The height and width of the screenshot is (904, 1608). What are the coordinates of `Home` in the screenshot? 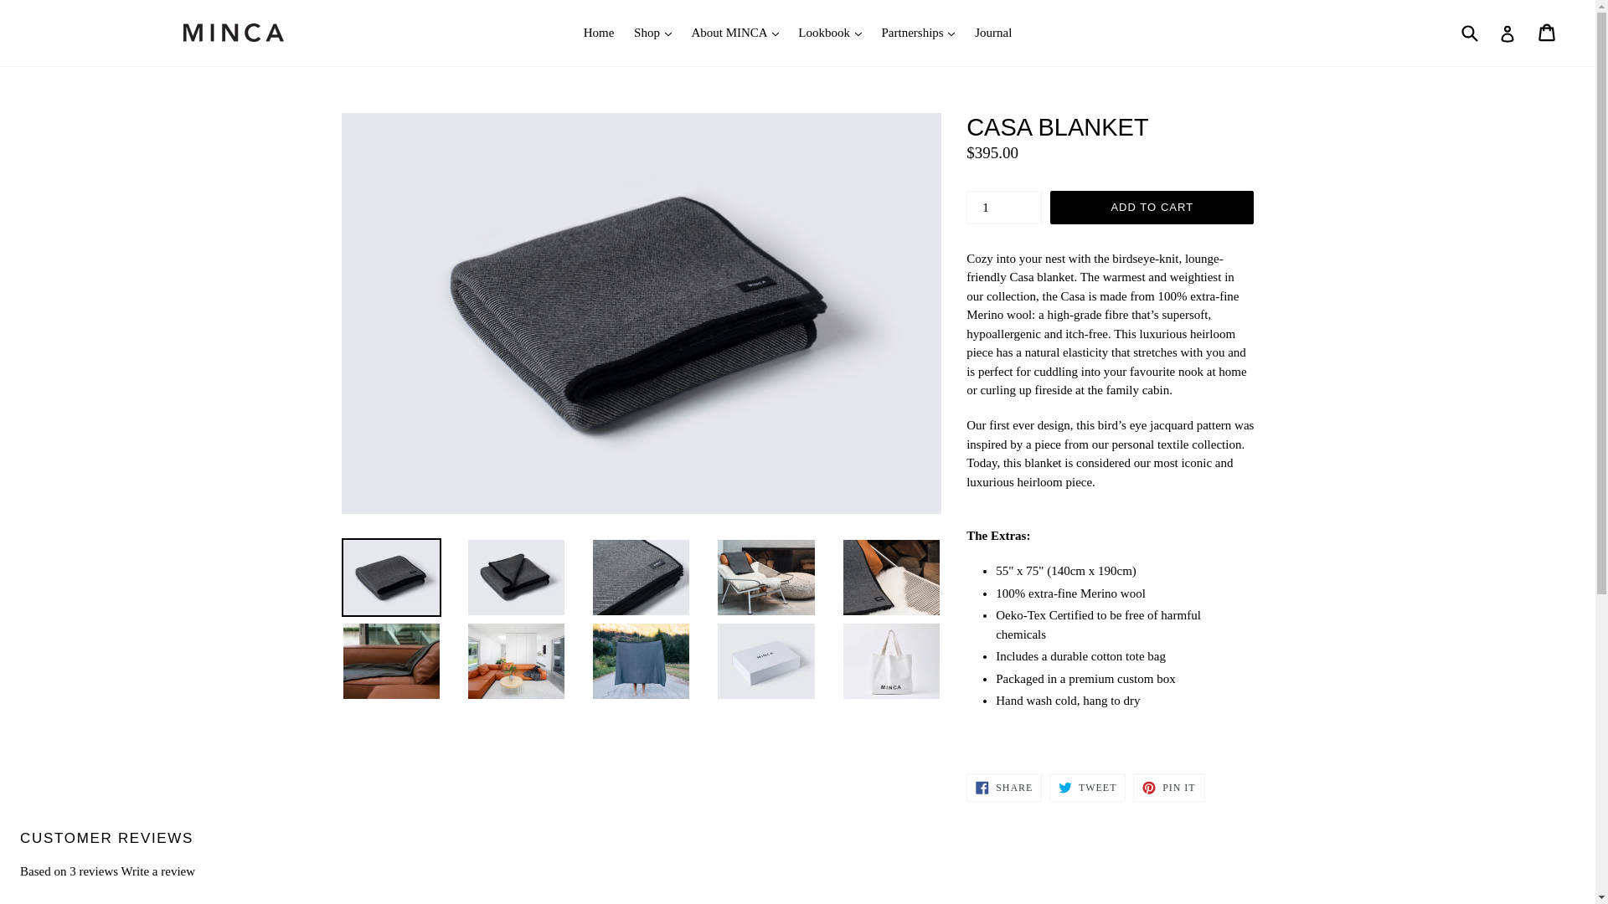 It's located at (600, 33).